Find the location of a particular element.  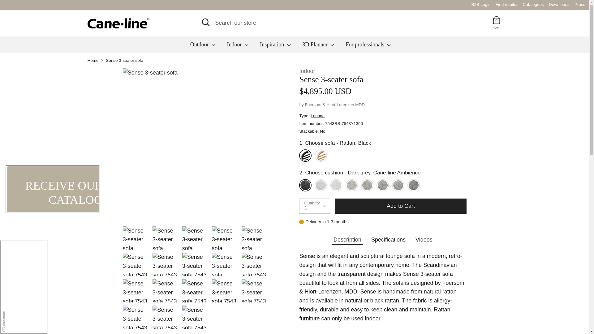

Downloads is located at coordinates (559, 5).